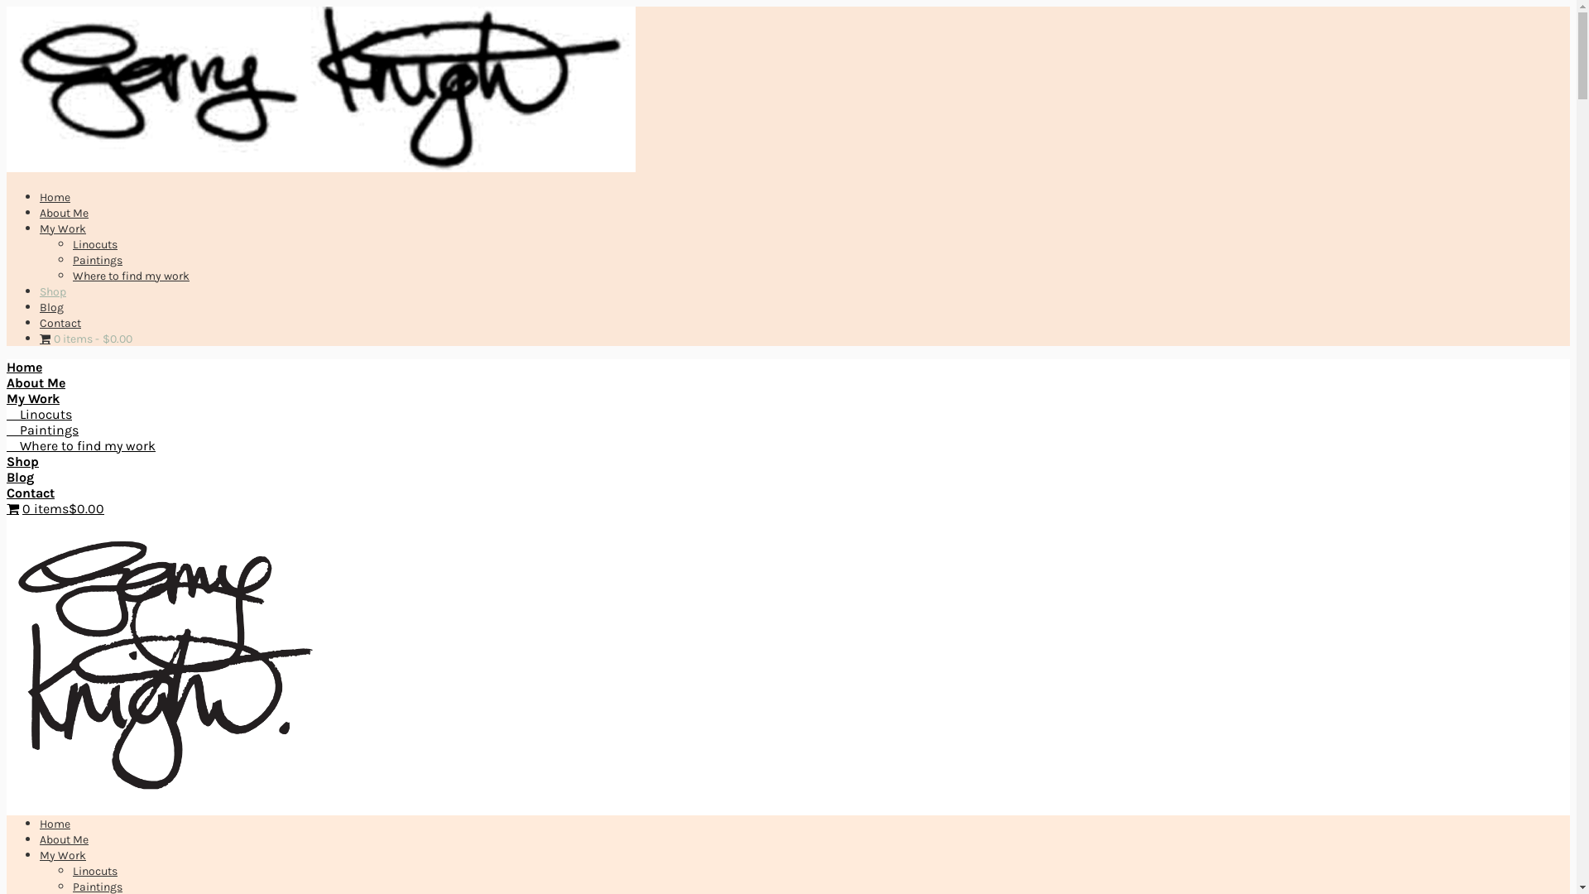  What do you see at coordinates (95, 245) in the screenshot?
I see `Linocuts` at bounding box center [95, 245].